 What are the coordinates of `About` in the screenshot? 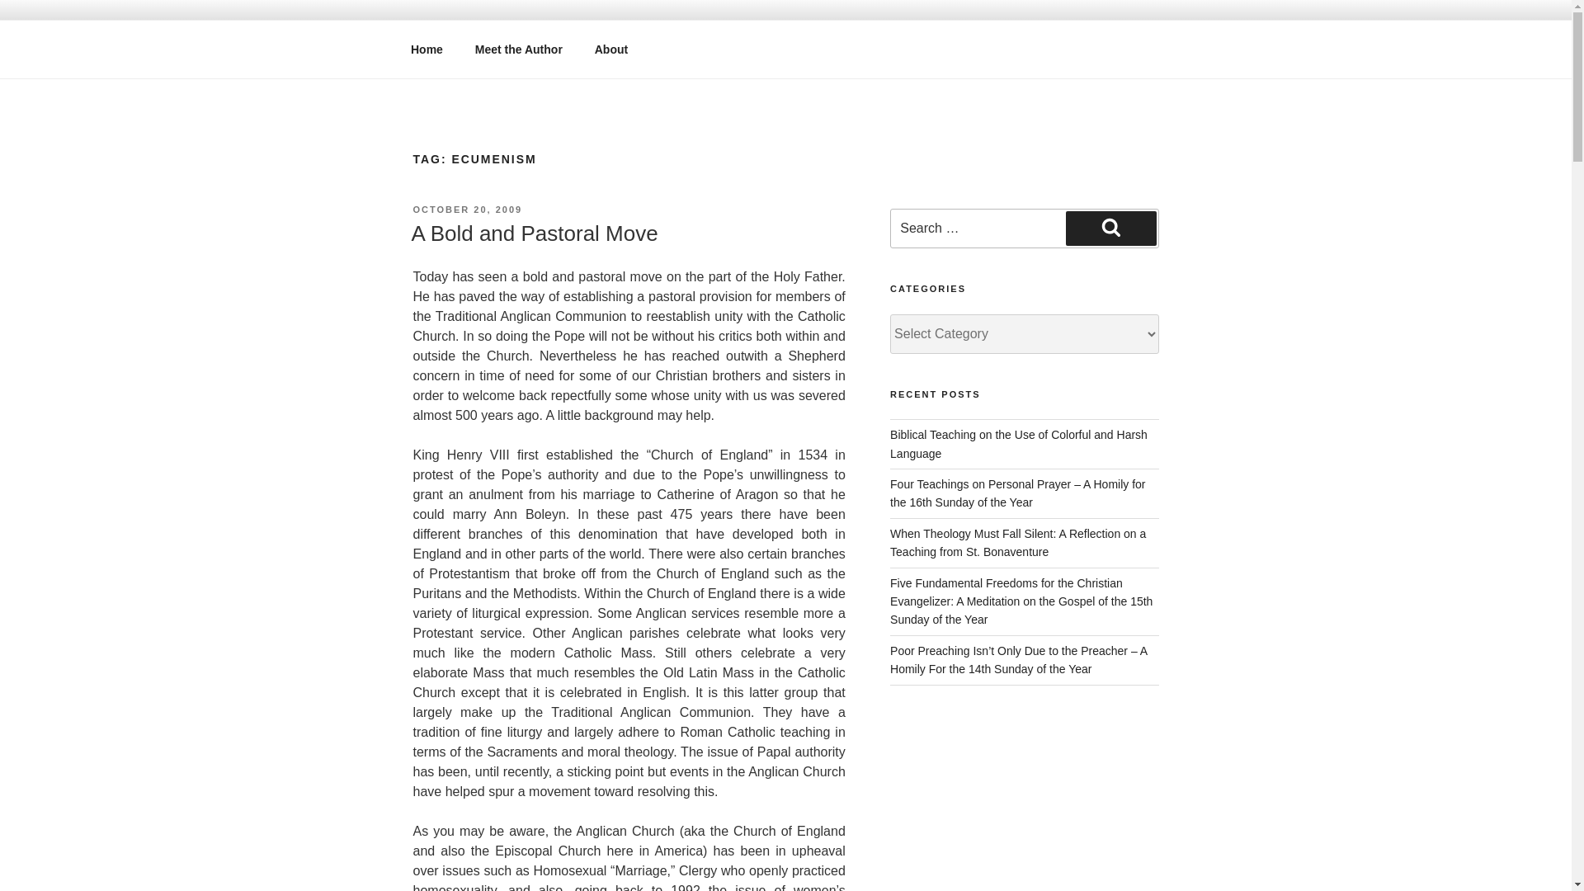 It's located at (610, 49).